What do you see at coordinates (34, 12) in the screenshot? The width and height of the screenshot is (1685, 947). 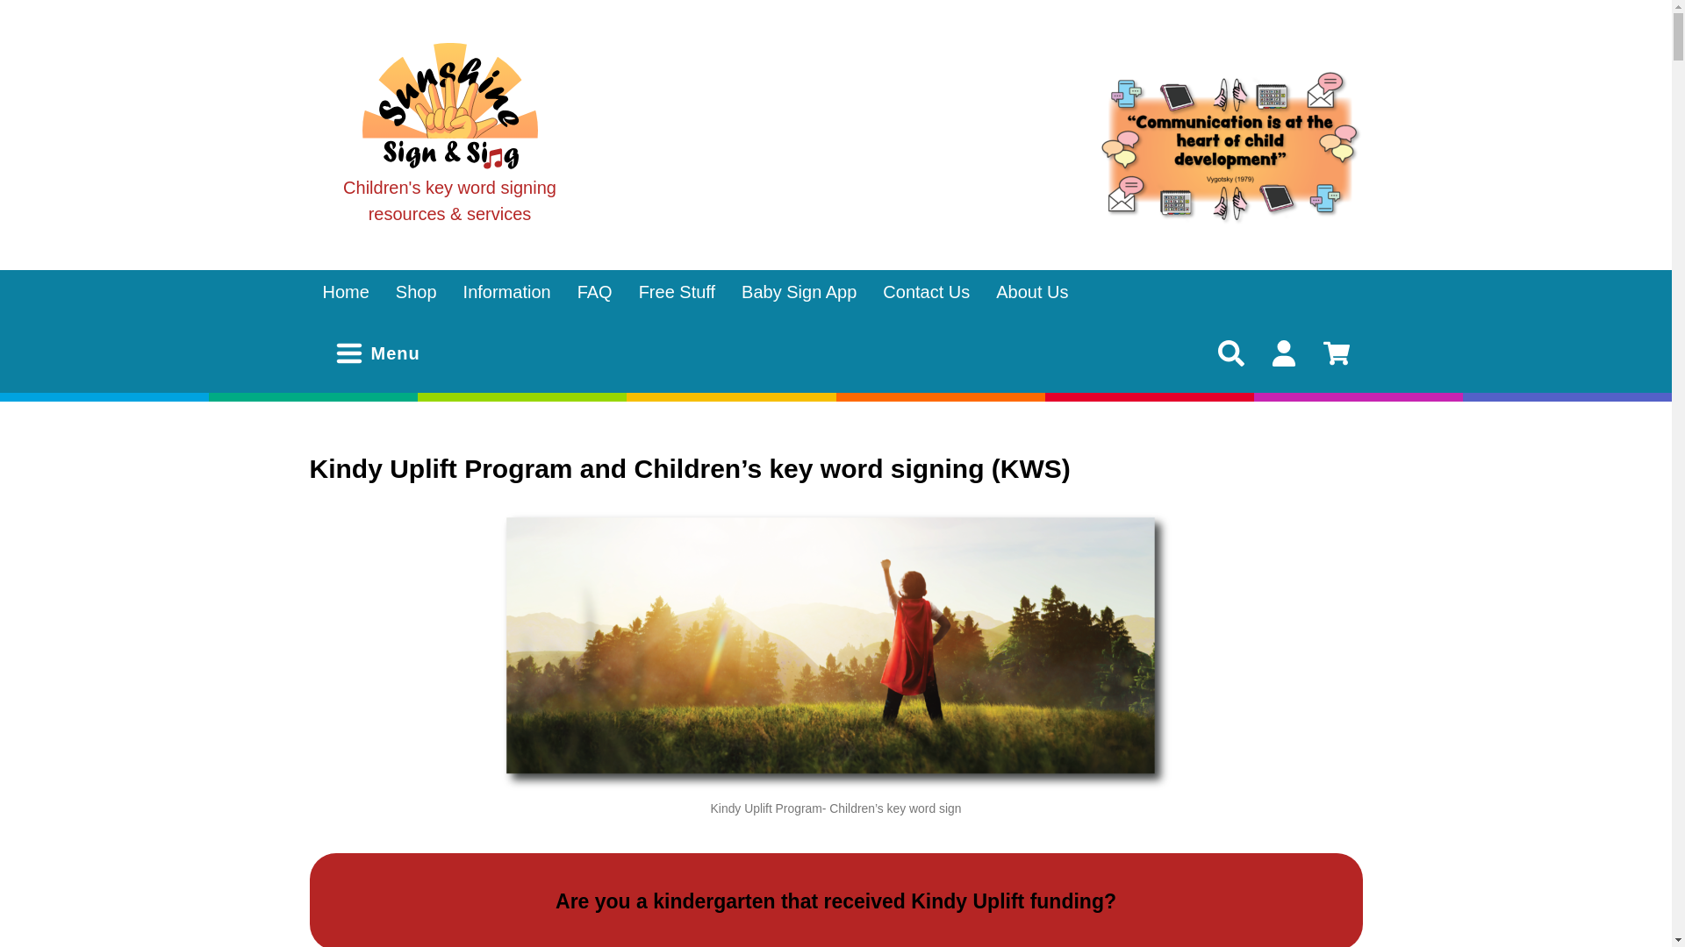 I see `Search` at bounding box center [34, 12].